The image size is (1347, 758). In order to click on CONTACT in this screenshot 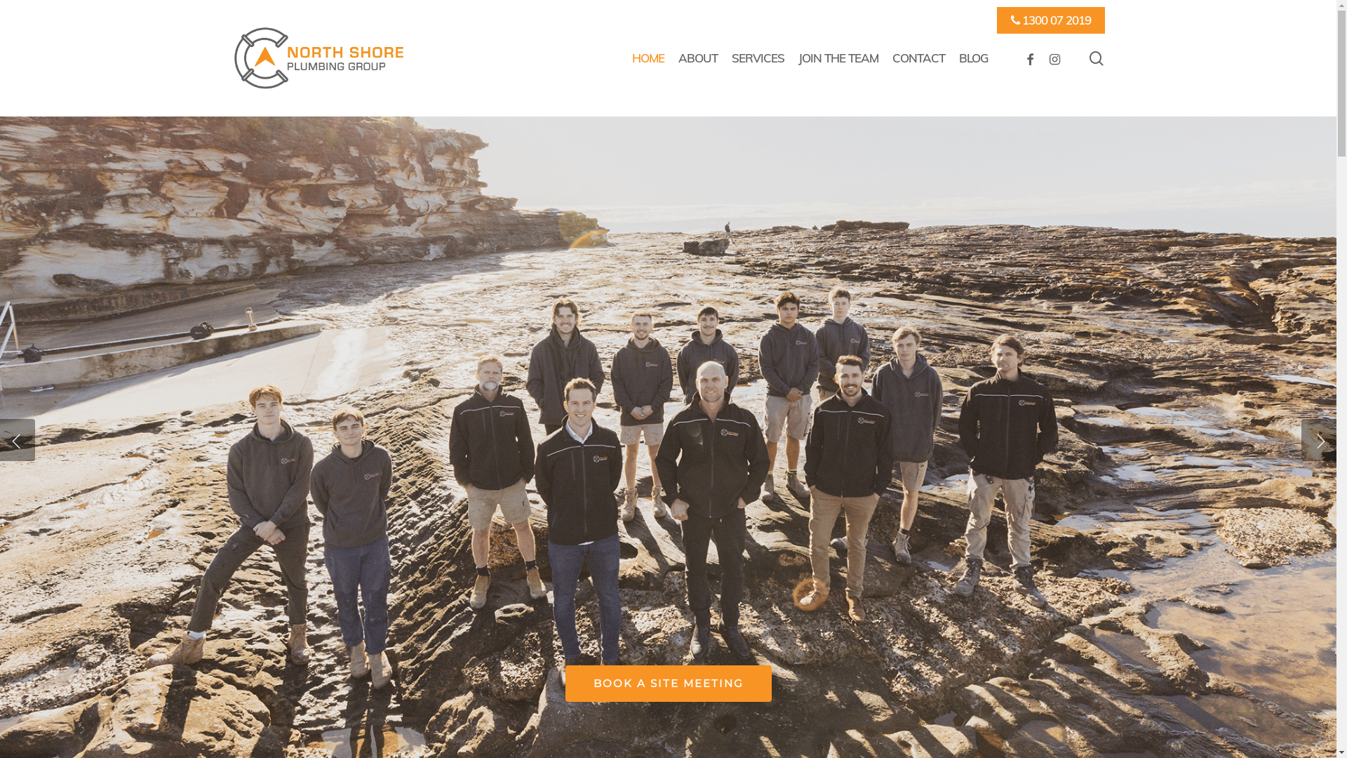, I will do `click(919, 58)`.